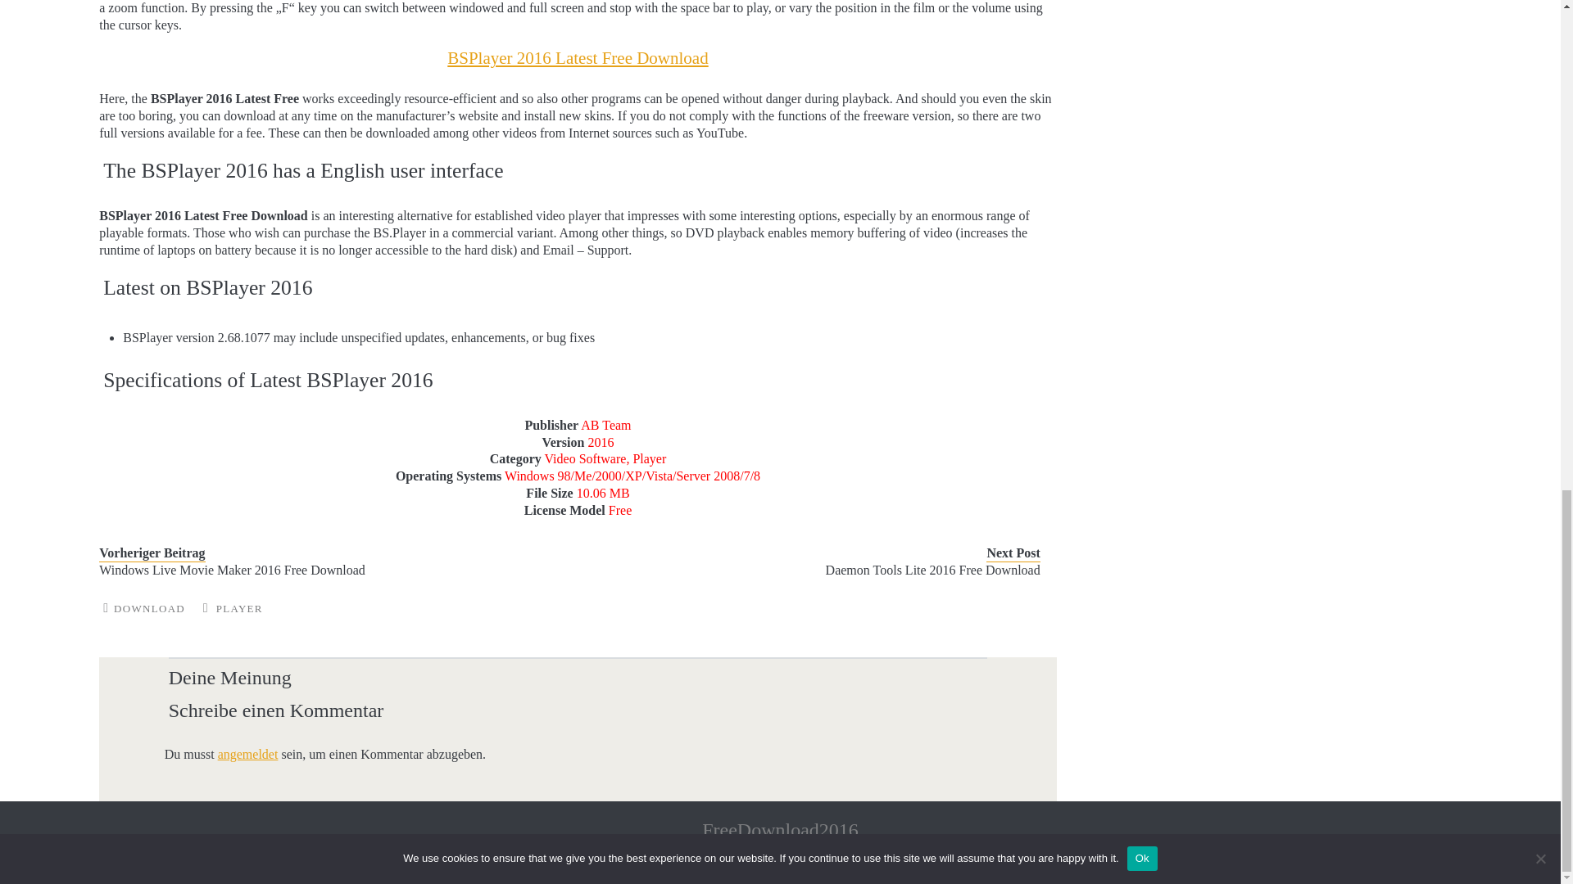  What do you see at coordinates (149, 607) in the screenshot?
I see `DOWNLOAD` at bounding box center [149, 607].